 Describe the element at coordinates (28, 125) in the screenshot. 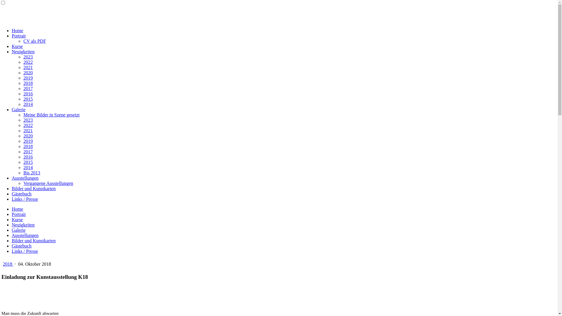

I see `2022` at that location.